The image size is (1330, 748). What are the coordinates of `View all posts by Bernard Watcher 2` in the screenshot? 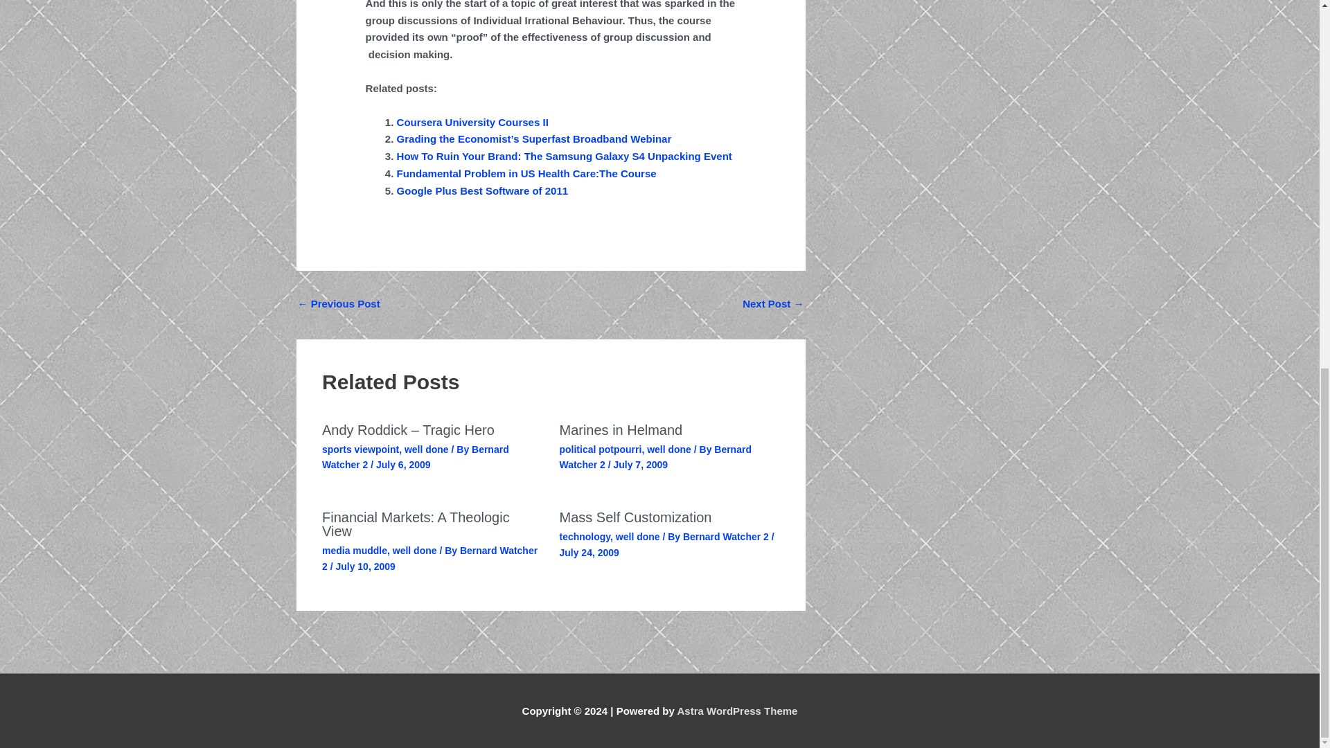 It's located at (416, 457).